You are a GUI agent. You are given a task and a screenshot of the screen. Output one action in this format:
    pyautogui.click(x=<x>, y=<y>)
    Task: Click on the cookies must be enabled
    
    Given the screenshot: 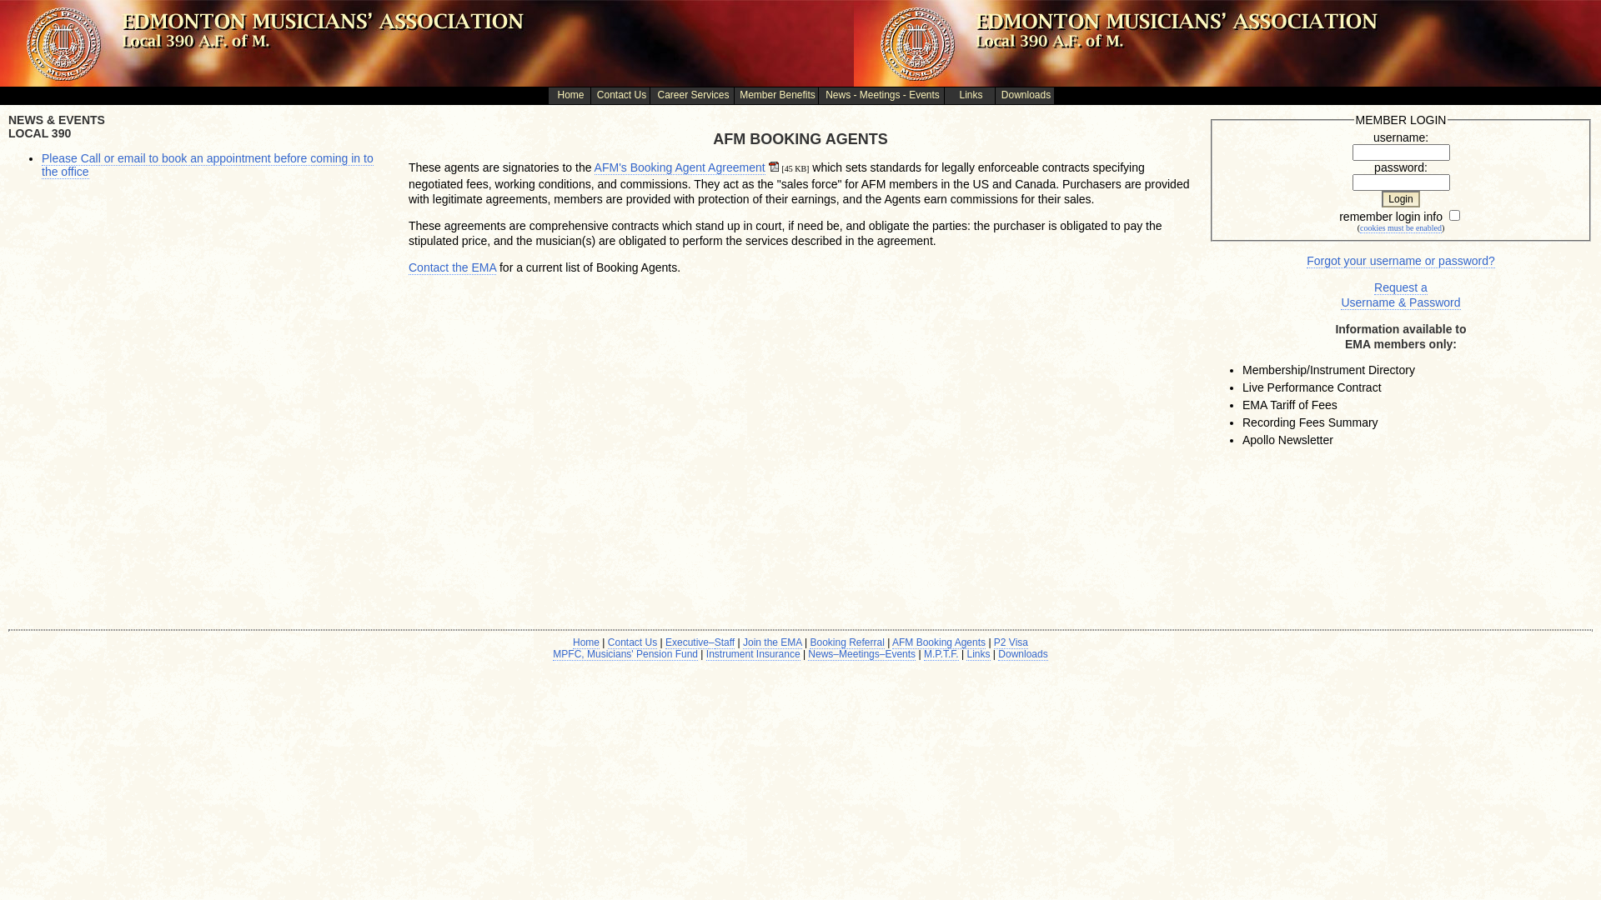 What is the action you would take?
    pyautogui.click(x=1401, y=228)
    